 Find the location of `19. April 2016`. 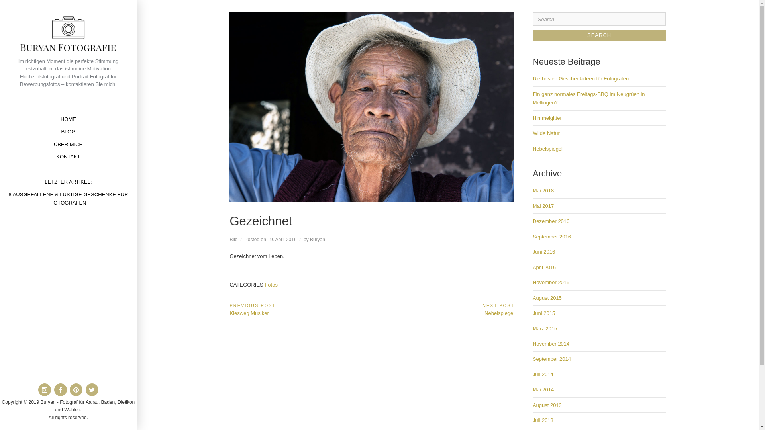

19. April 2016 is located at coordinates (282, 240).